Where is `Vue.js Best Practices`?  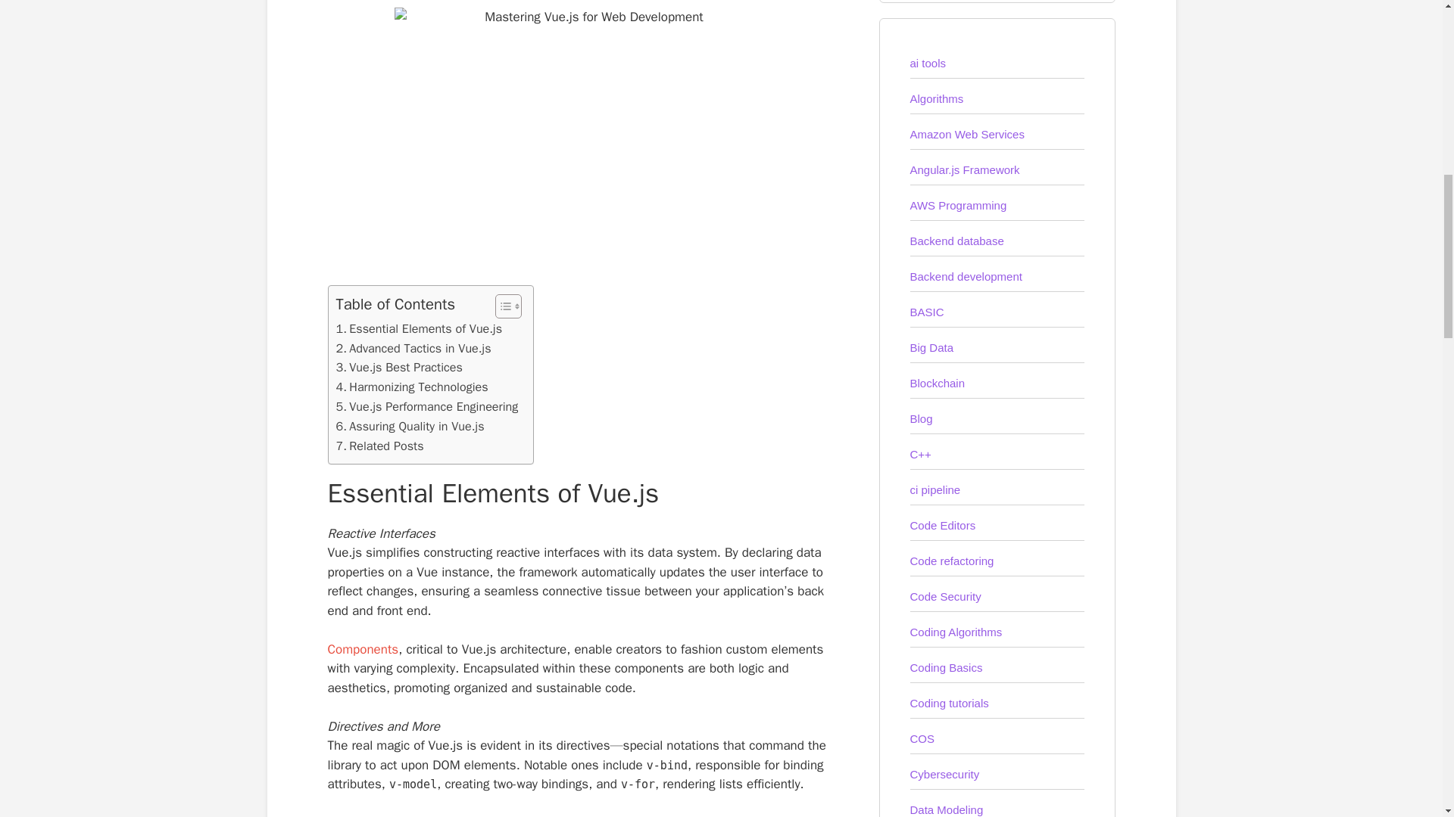
Vue.js Best Practices is located at coordinates (398, 368).